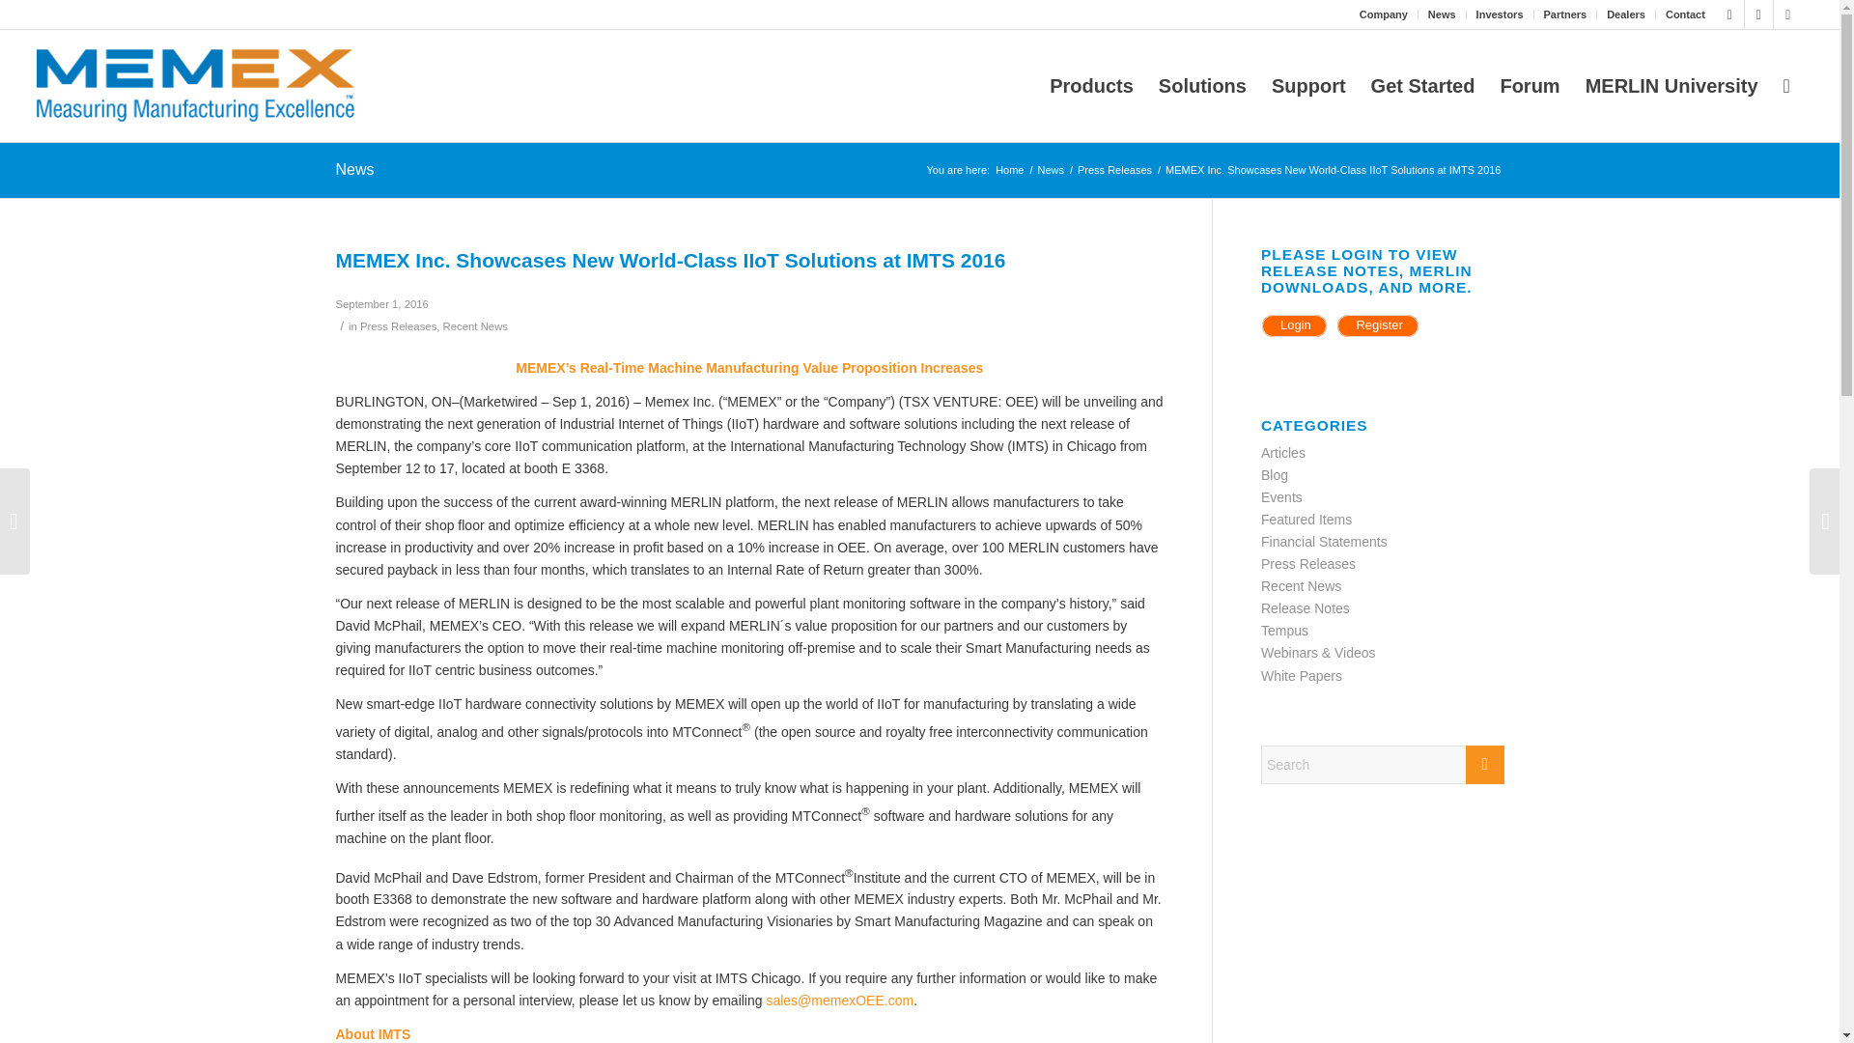 The height and width of the screenshot is (1043, 1854). What do you see at coordinates (1565, 14) in the screenshot?
I see `Partners` at bounding box center [1565, 14].